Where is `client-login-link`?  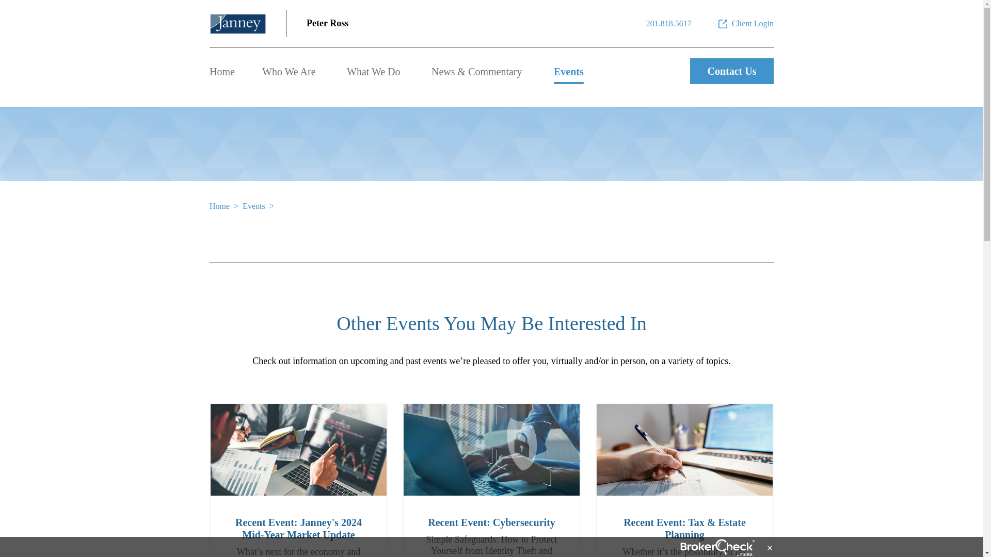
client-login-link is located at coordinates (745, 24).